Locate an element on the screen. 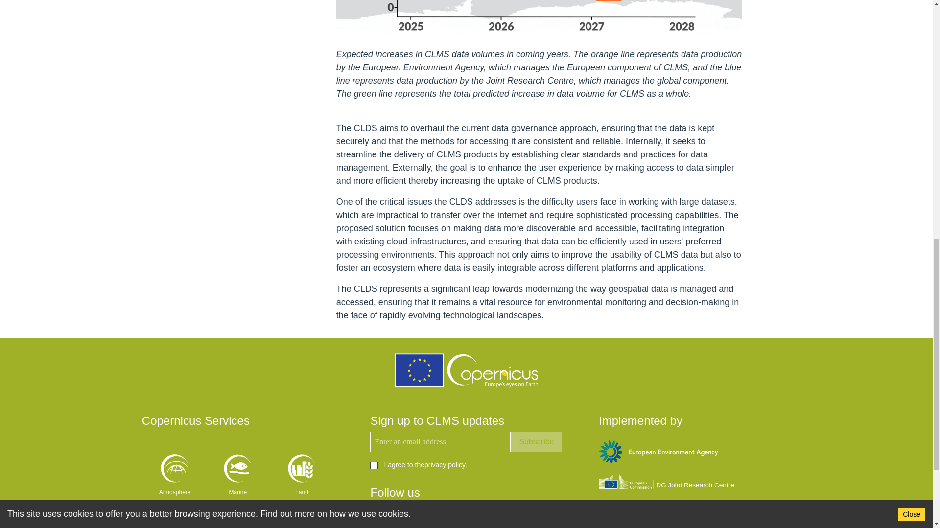 The height and width of the screenshot is (528, 940). Joint Research Centre is located at coordinates (666, 483).